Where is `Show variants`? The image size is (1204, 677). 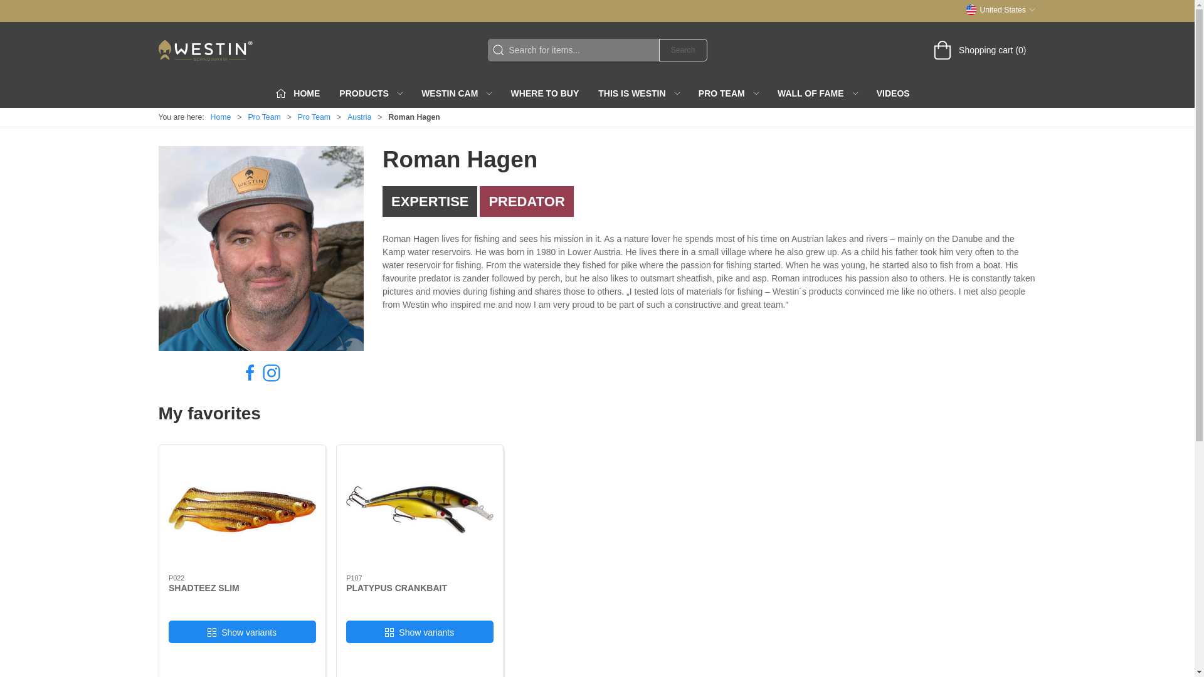
Show variants is located at coordinates (242, 632).